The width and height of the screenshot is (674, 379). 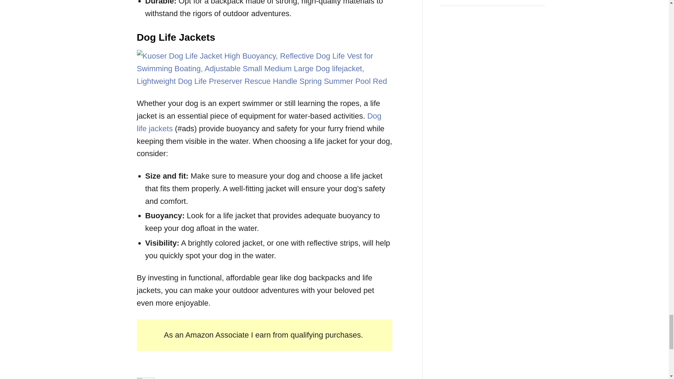 What do you see at coordinates (259, 122) in the screenshot?
I see `Dog life jackets` at bounding box center [259, 122].